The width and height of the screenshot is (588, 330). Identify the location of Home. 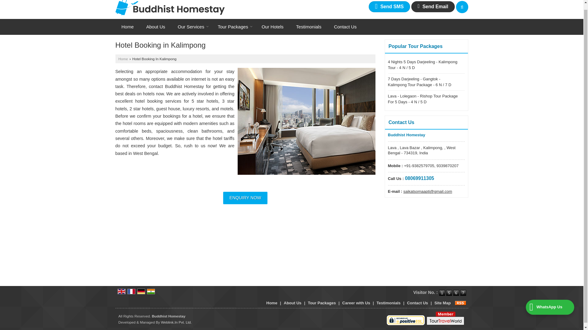
(127, 27).